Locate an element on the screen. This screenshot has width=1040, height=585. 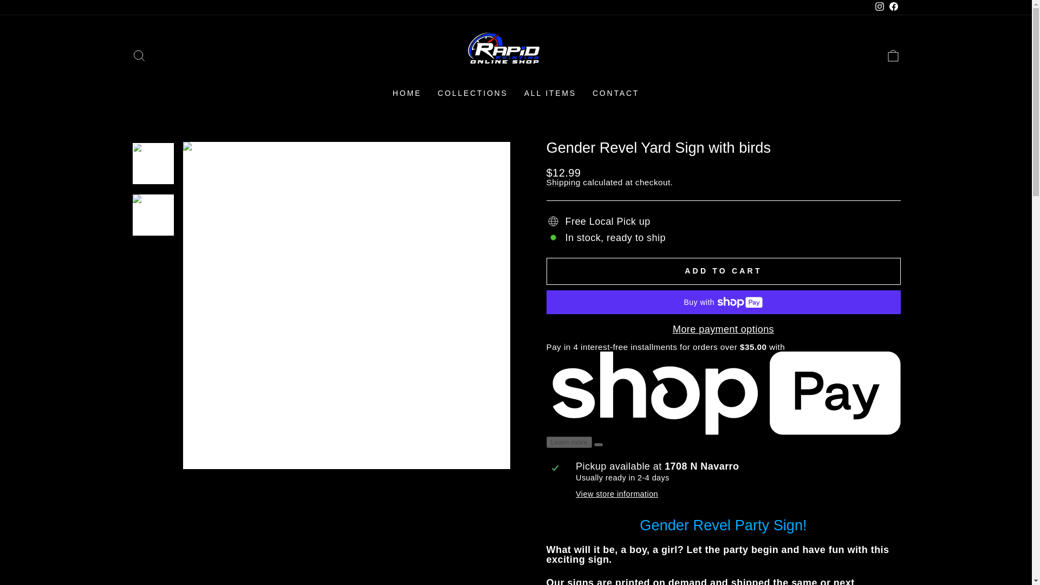
More payment options is located at coordinates (723, 329).